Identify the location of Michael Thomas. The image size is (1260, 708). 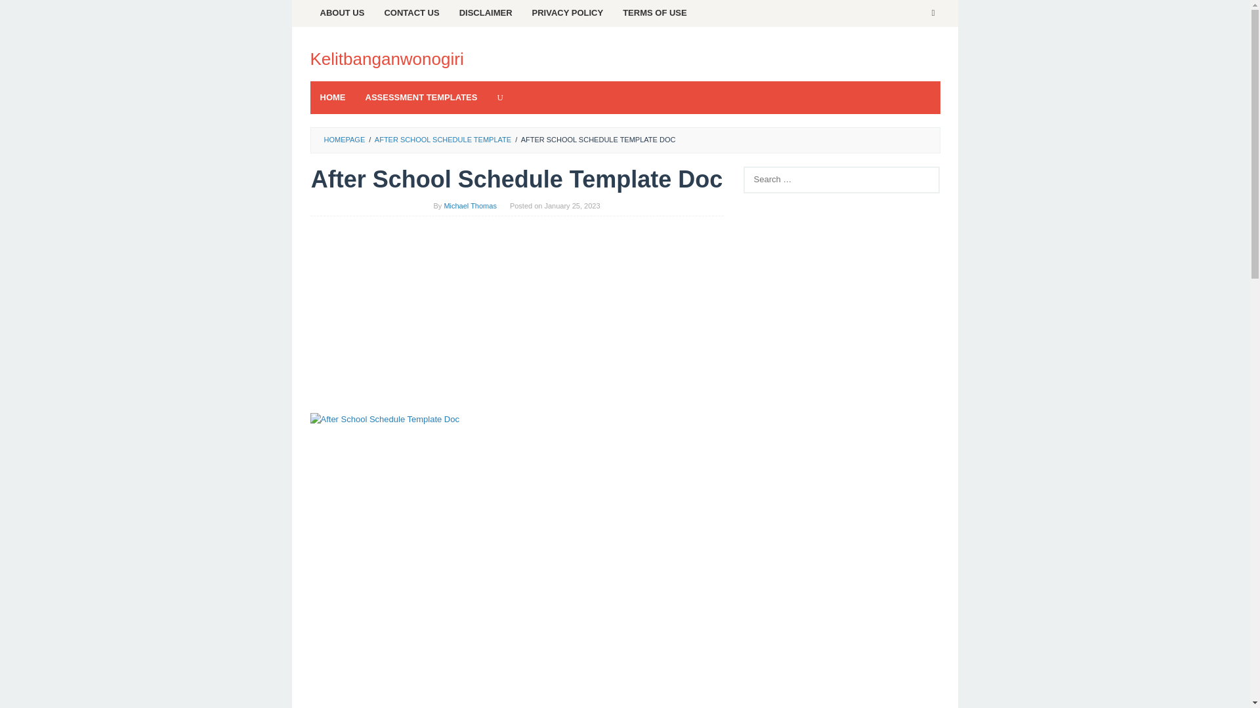
(470, 205).